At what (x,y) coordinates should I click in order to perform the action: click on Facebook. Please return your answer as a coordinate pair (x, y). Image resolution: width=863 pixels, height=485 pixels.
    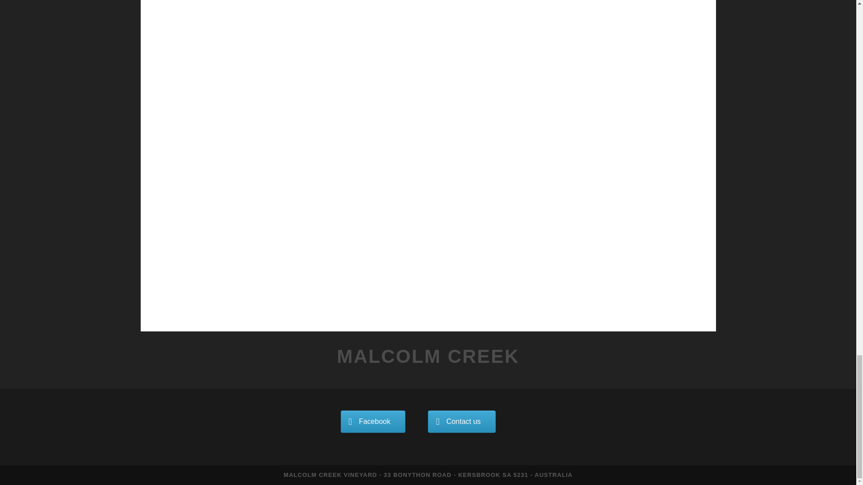
    Looking at the image, I should click on (373, 421).